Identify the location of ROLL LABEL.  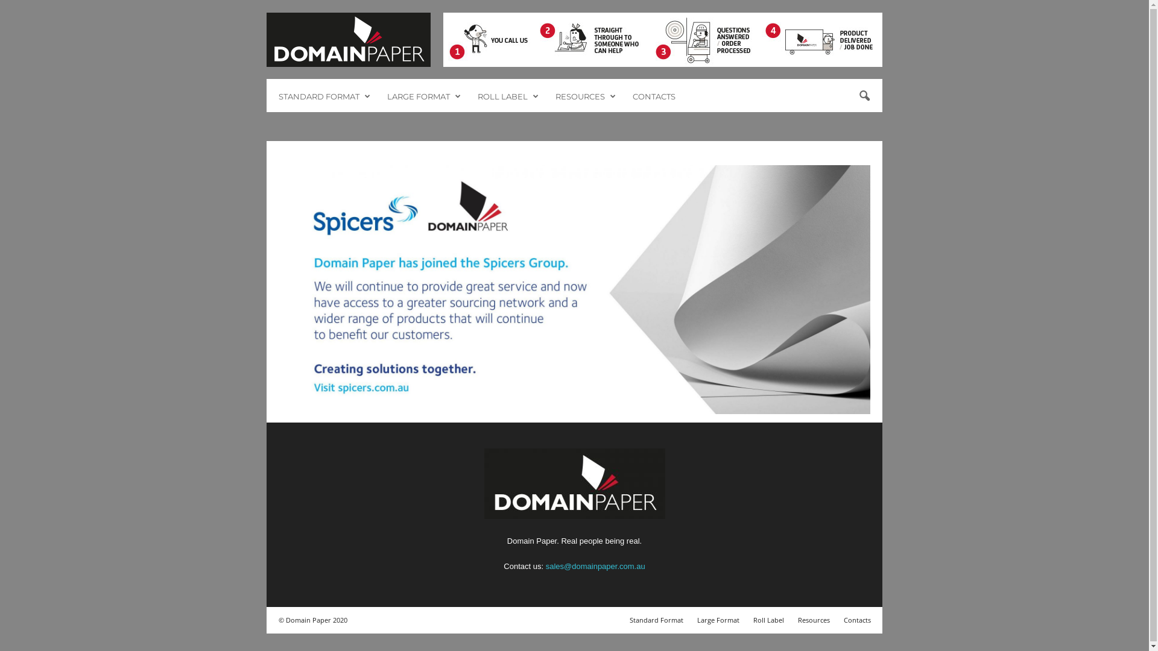
(508, 96).